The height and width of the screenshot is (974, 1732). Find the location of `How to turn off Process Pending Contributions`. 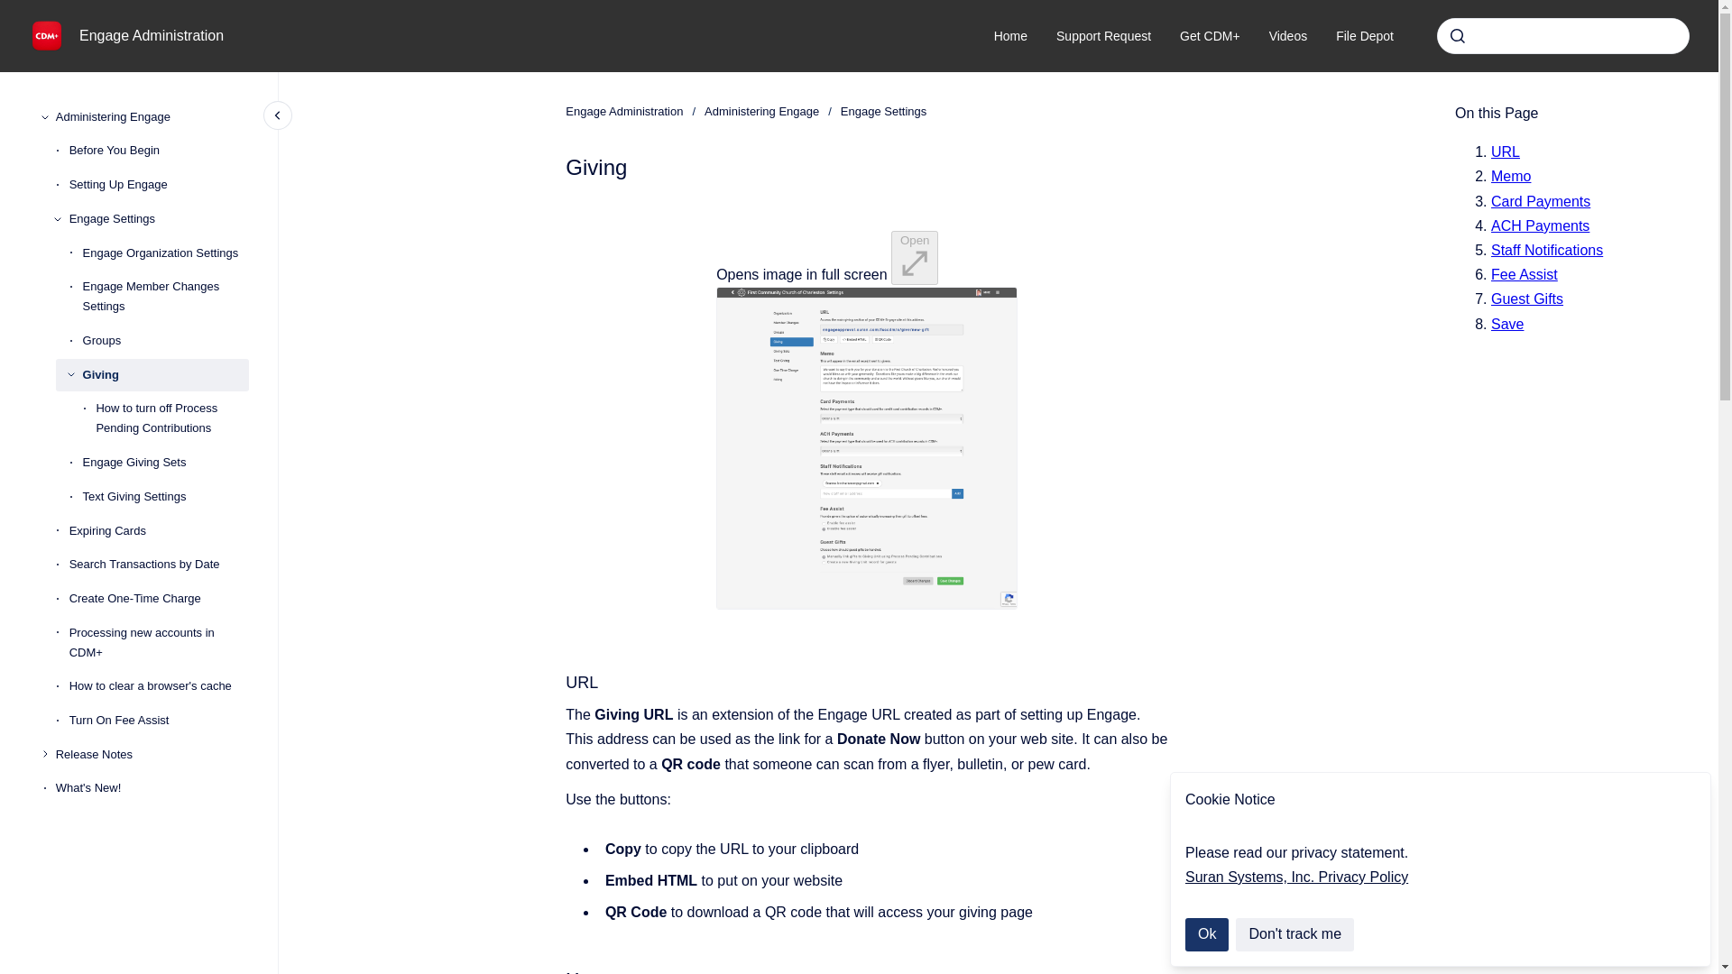

How to turn off Process Pending Contributions is located at coordinates (171, 418).